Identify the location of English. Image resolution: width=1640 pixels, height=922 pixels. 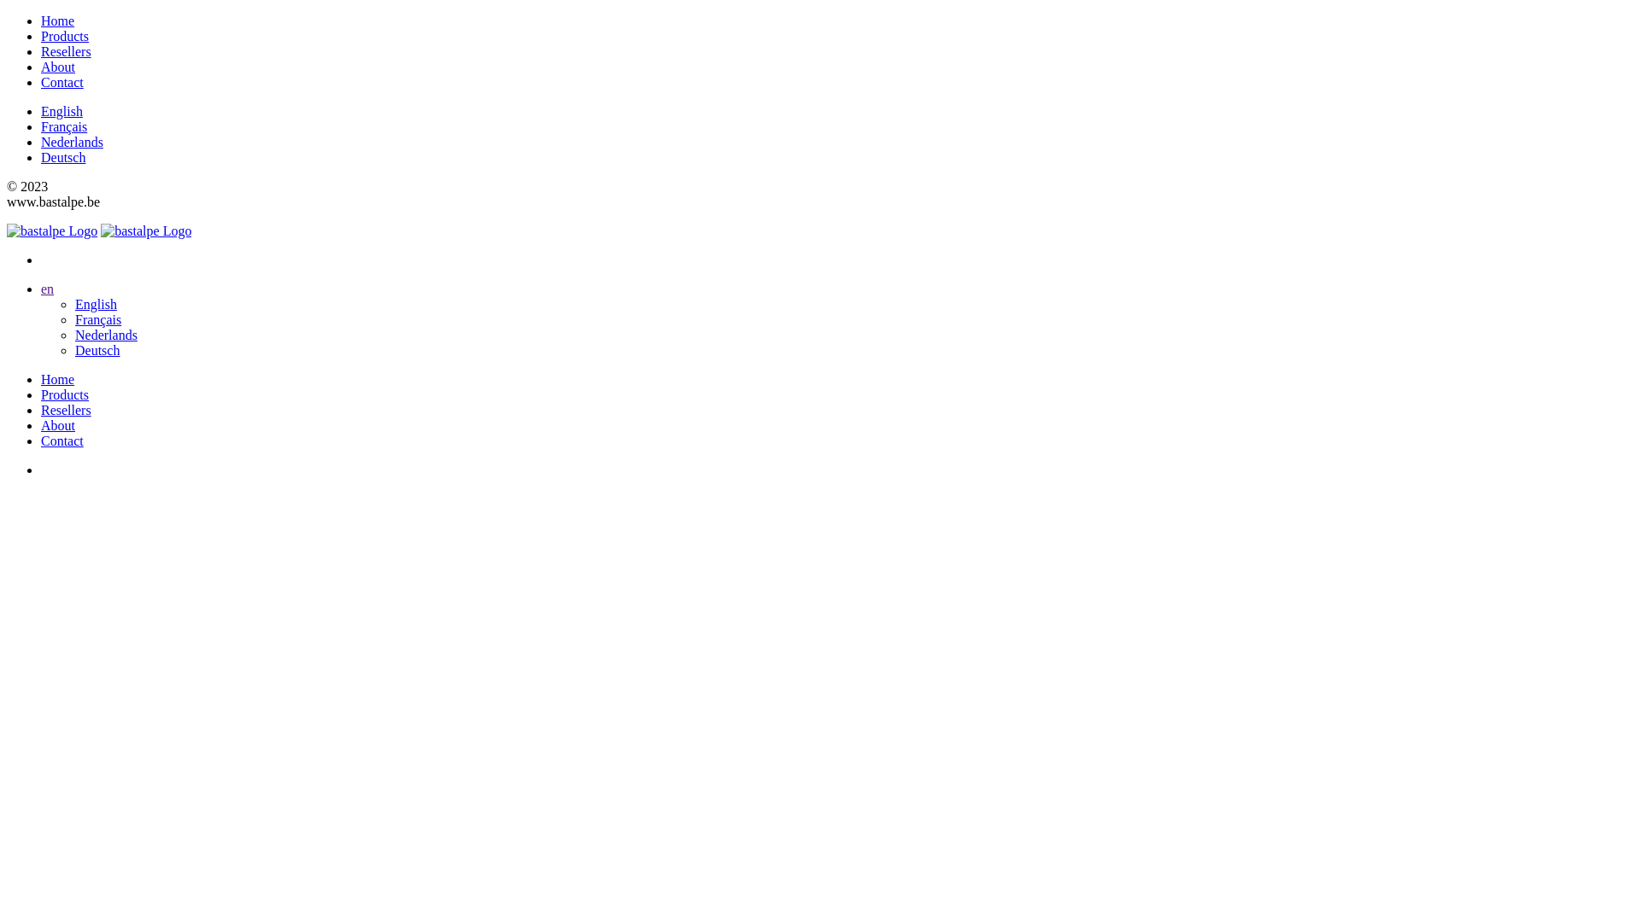
(61, 111).